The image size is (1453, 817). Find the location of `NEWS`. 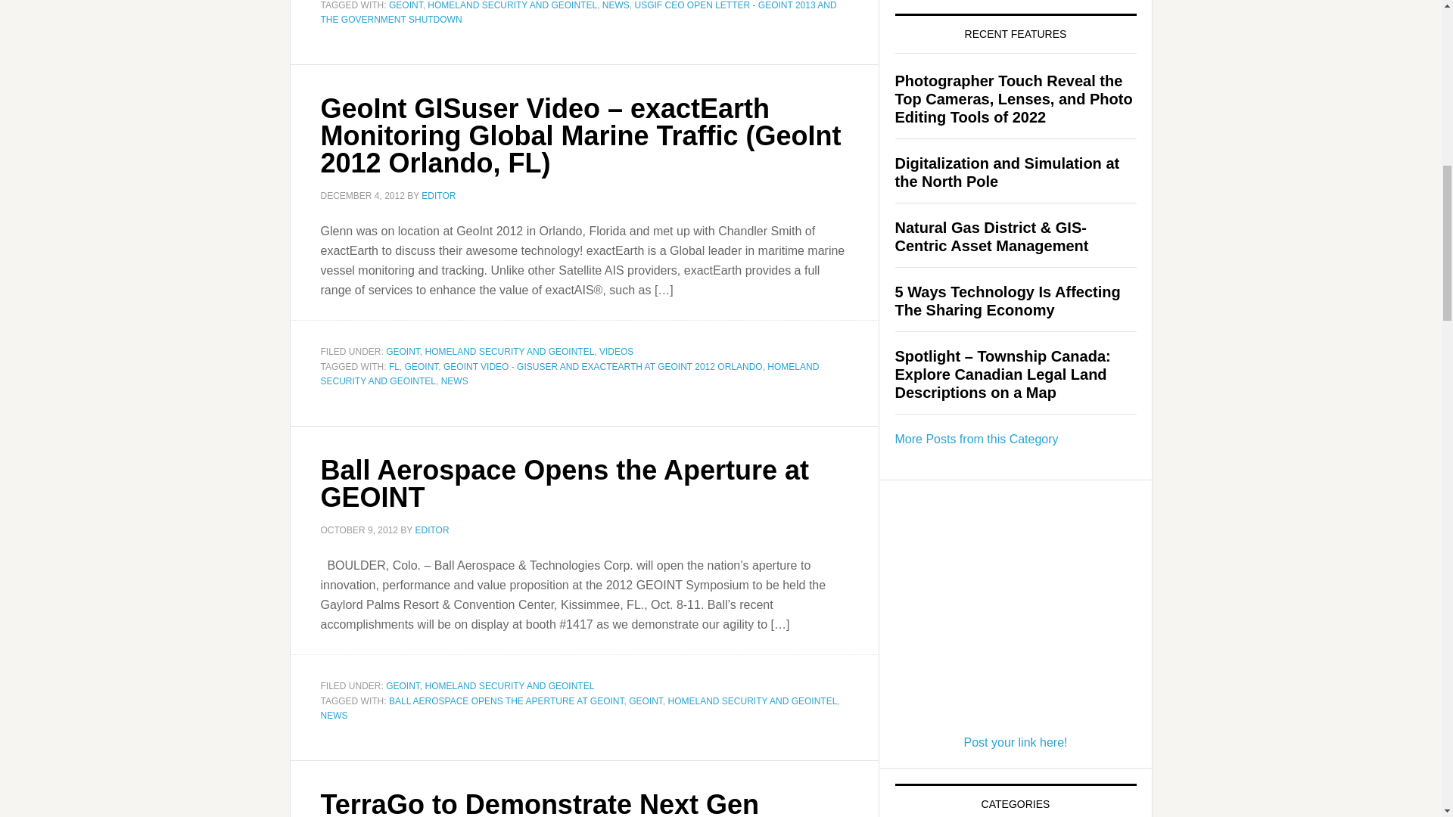

NEWS is located at coordinates (616, 5).